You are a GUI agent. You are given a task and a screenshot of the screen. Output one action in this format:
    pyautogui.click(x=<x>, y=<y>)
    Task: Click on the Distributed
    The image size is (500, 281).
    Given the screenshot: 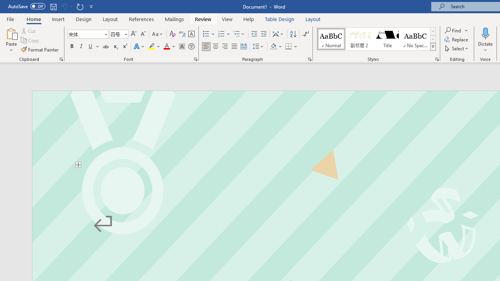 What is the action you would take?
    pyautogui.click(x=244, y=47)
    